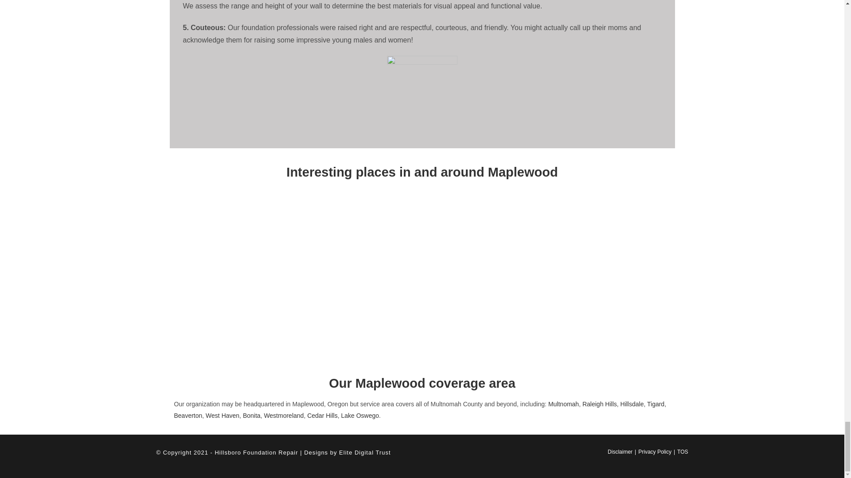 The image size is (851, 478). Describe the element at coordinates (655, 452) in the screenshot. I see `Privacy Policy` at that location.